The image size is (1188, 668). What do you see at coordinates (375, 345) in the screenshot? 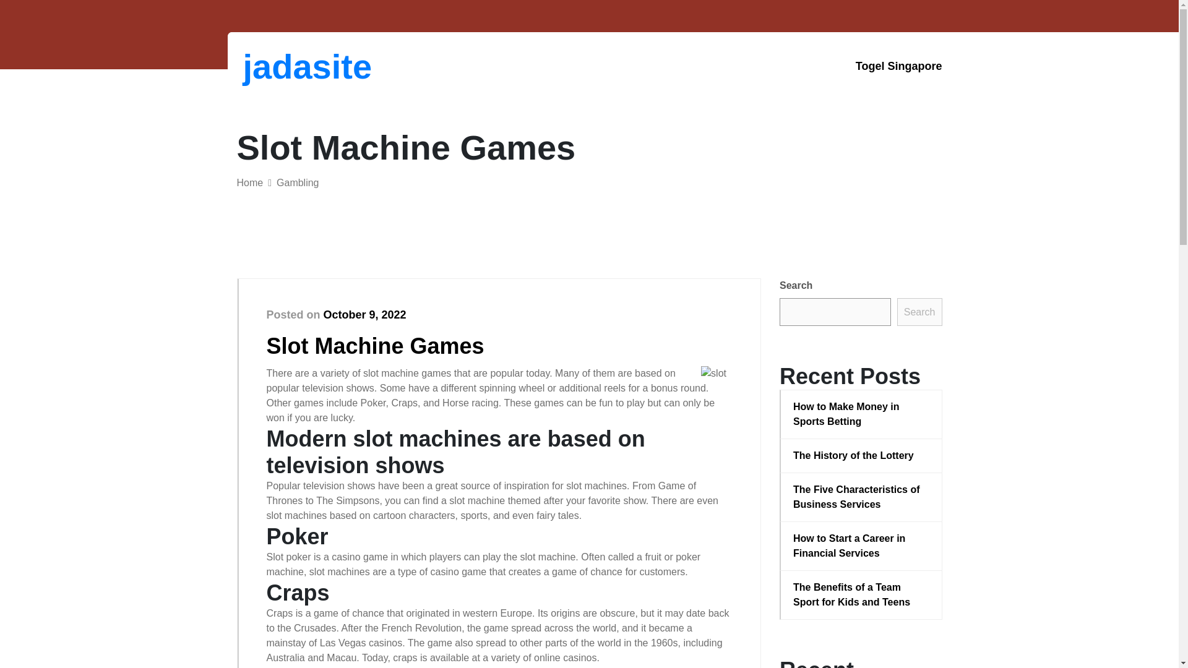
I see `Slot Machine Games` at bounding box center [375, 345].